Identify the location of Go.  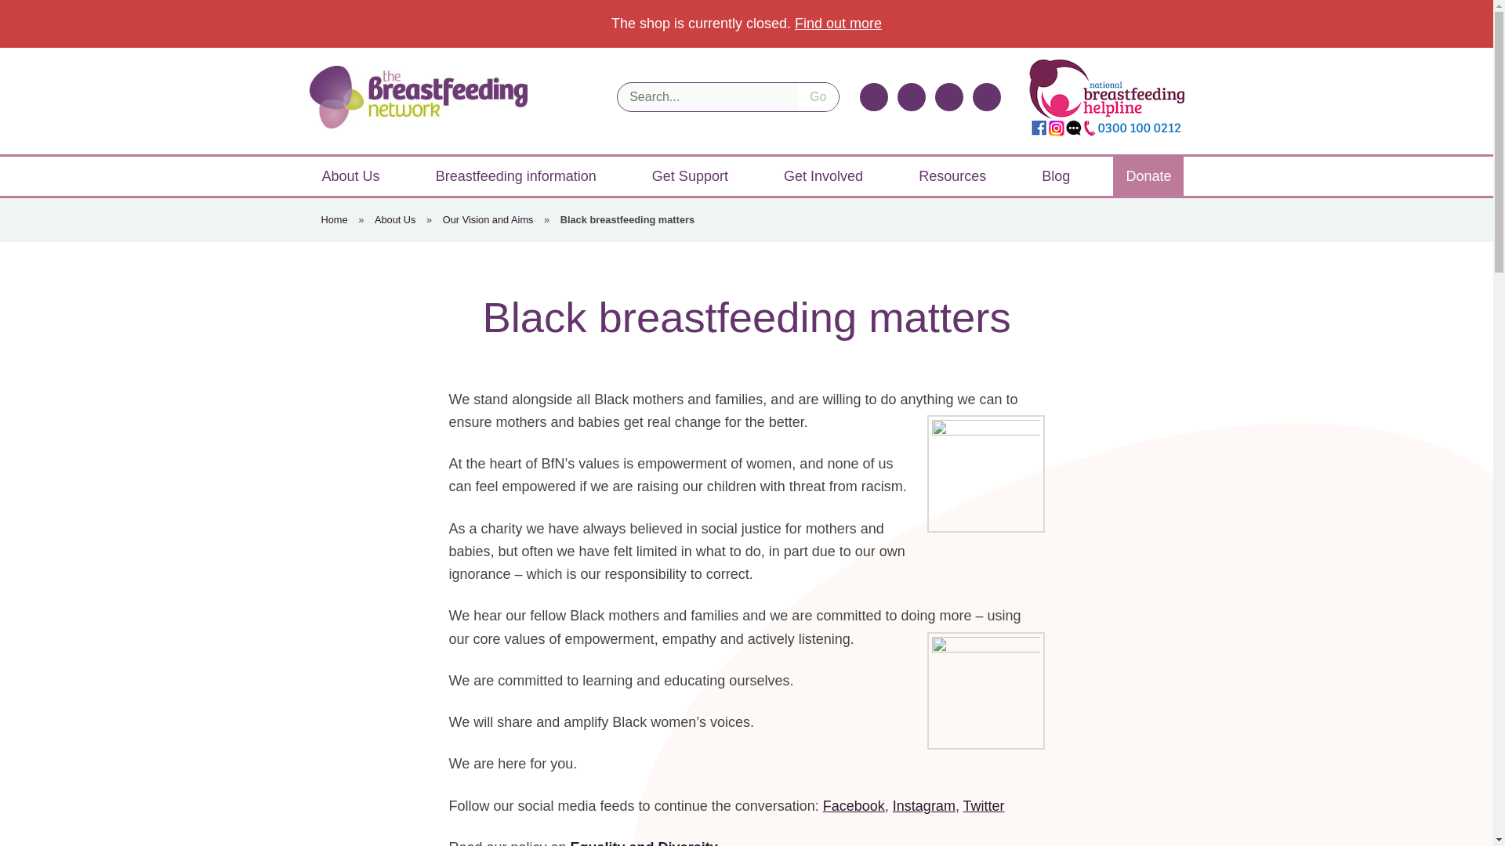
(818, 96).